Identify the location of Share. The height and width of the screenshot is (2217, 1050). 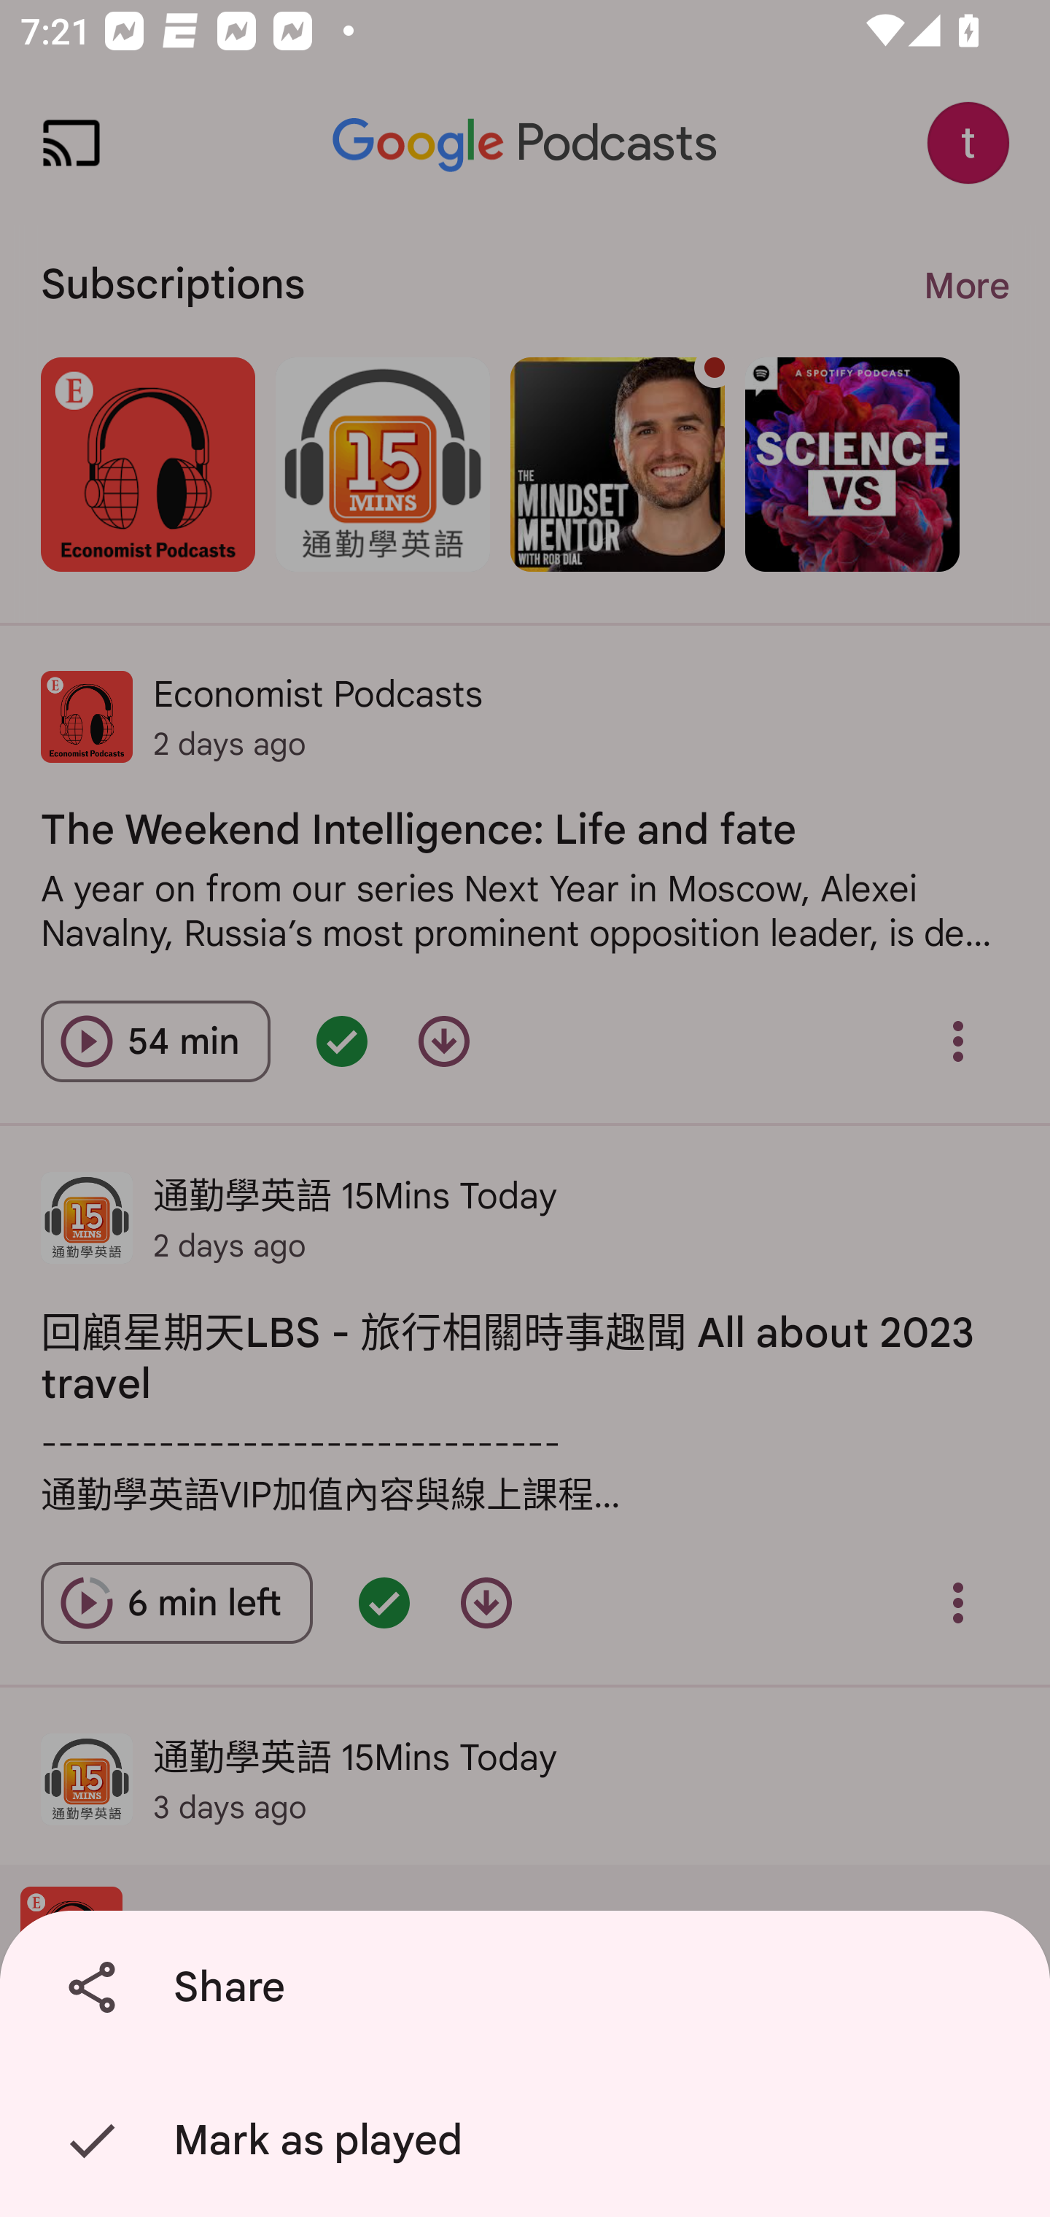
(530, 1987).